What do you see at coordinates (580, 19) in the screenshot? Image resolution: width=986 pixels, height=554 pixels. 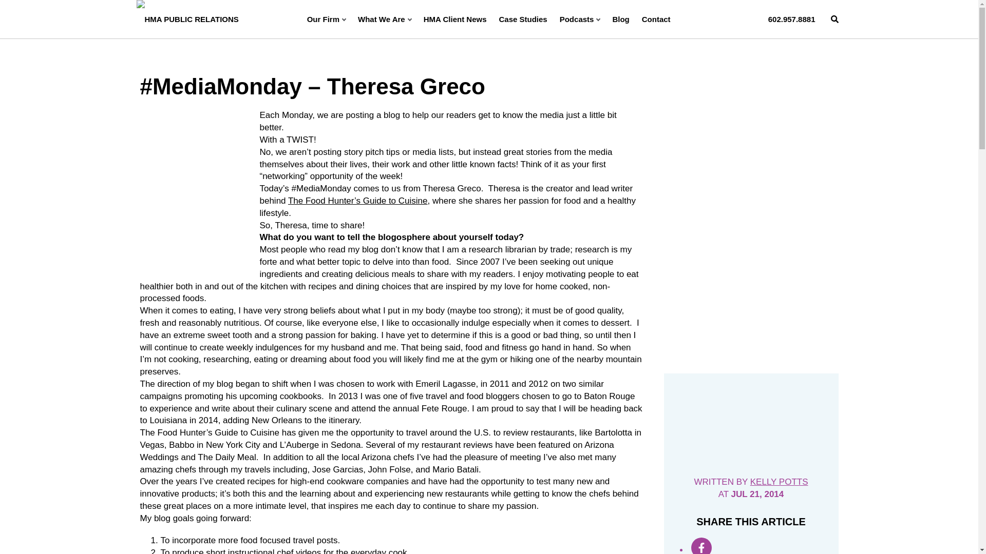 I see `Podcasts` at bounding box center [580, 19].